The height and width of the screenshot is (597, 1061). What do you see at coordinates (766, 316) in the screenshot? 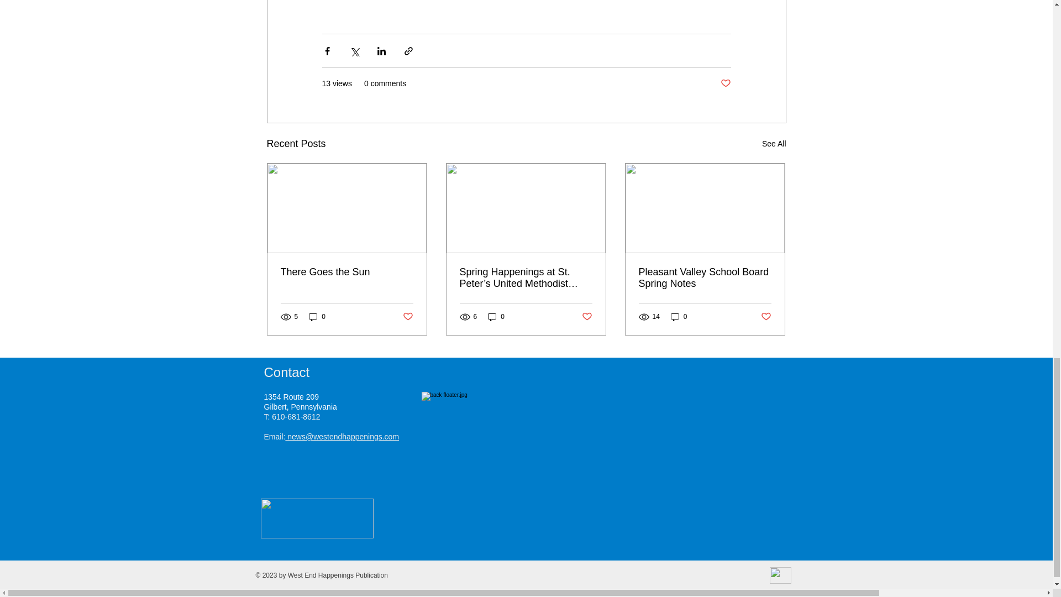
I see `Post not marked as liked` at bounding box center [766, 316].